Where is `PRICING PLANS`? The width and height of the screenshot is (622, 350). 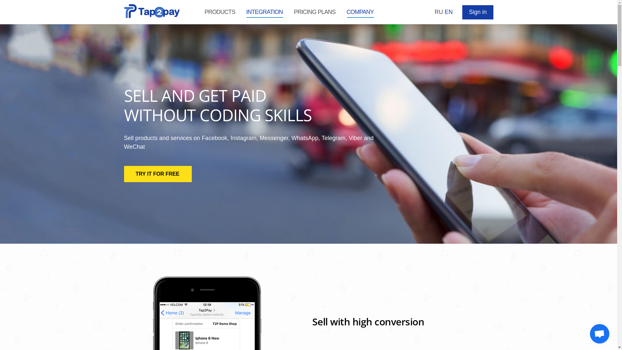
PRICING PLANS is located at coordinates (315, 12).